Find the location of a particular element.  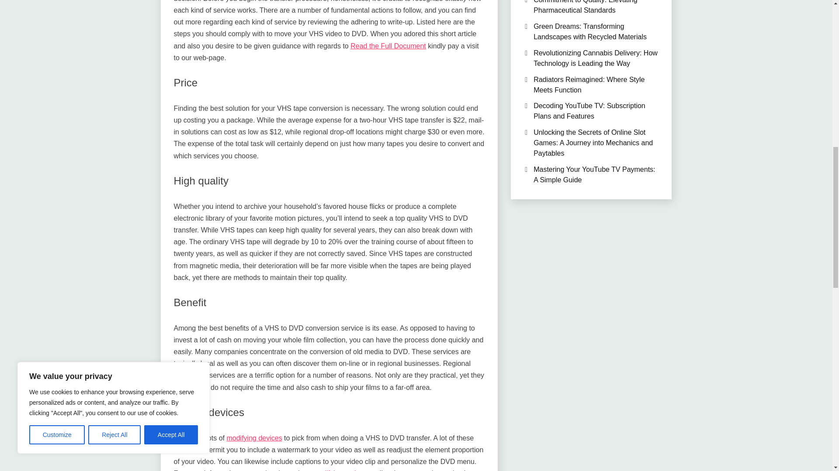

modifying devices is located at coordinates (254, 438).